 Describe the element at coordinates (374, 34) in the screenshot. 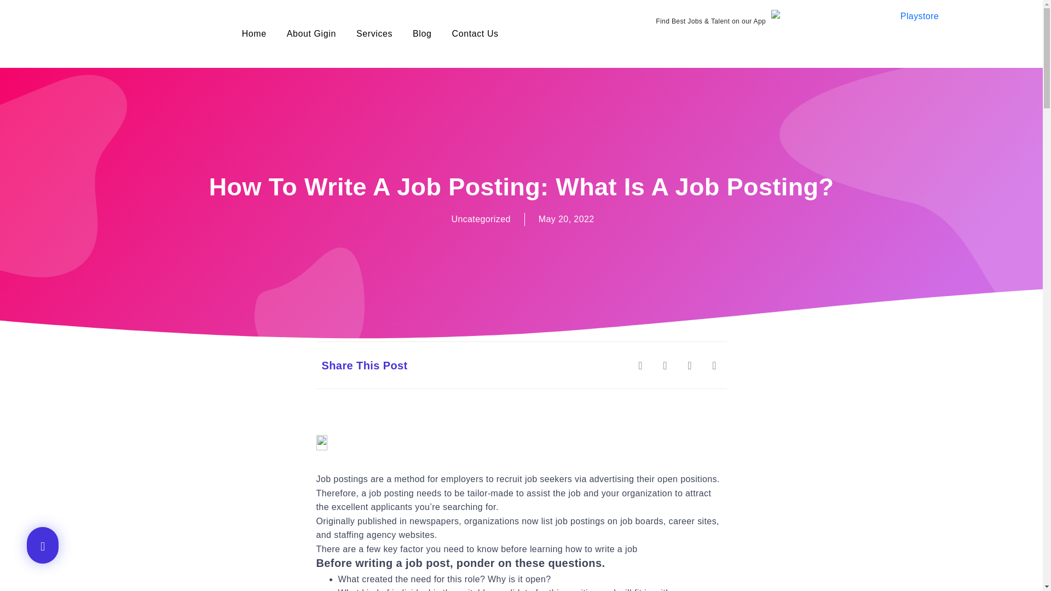

I see `Services` at that location.